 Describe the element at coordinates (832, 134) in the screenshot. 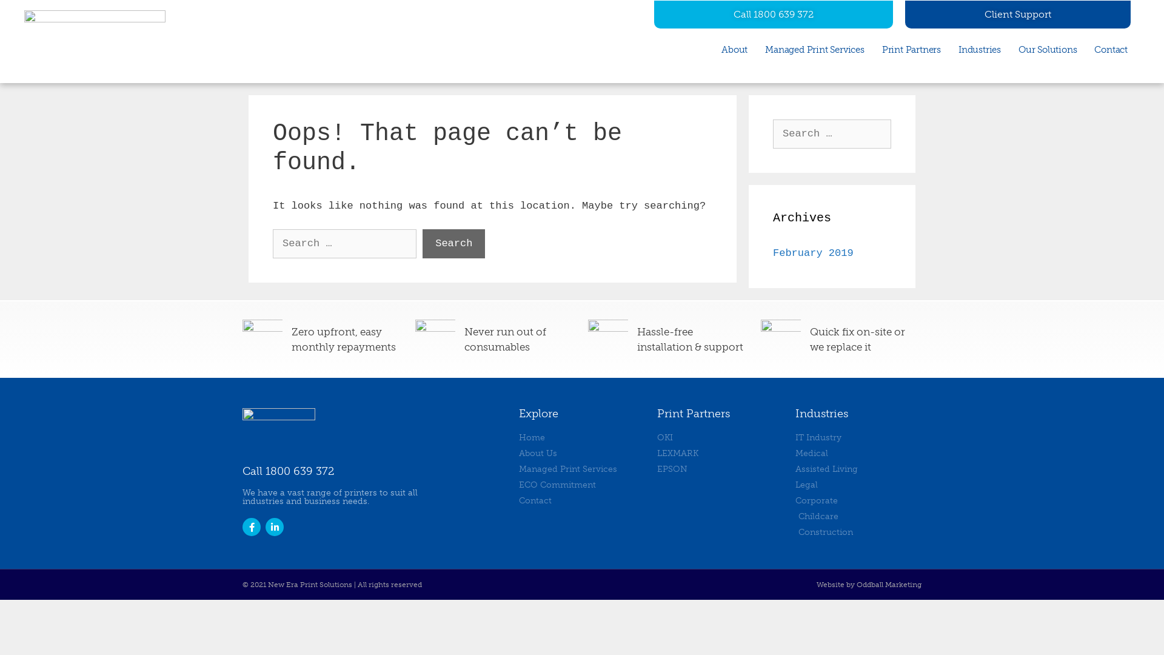

I see `Search for:` at that location.